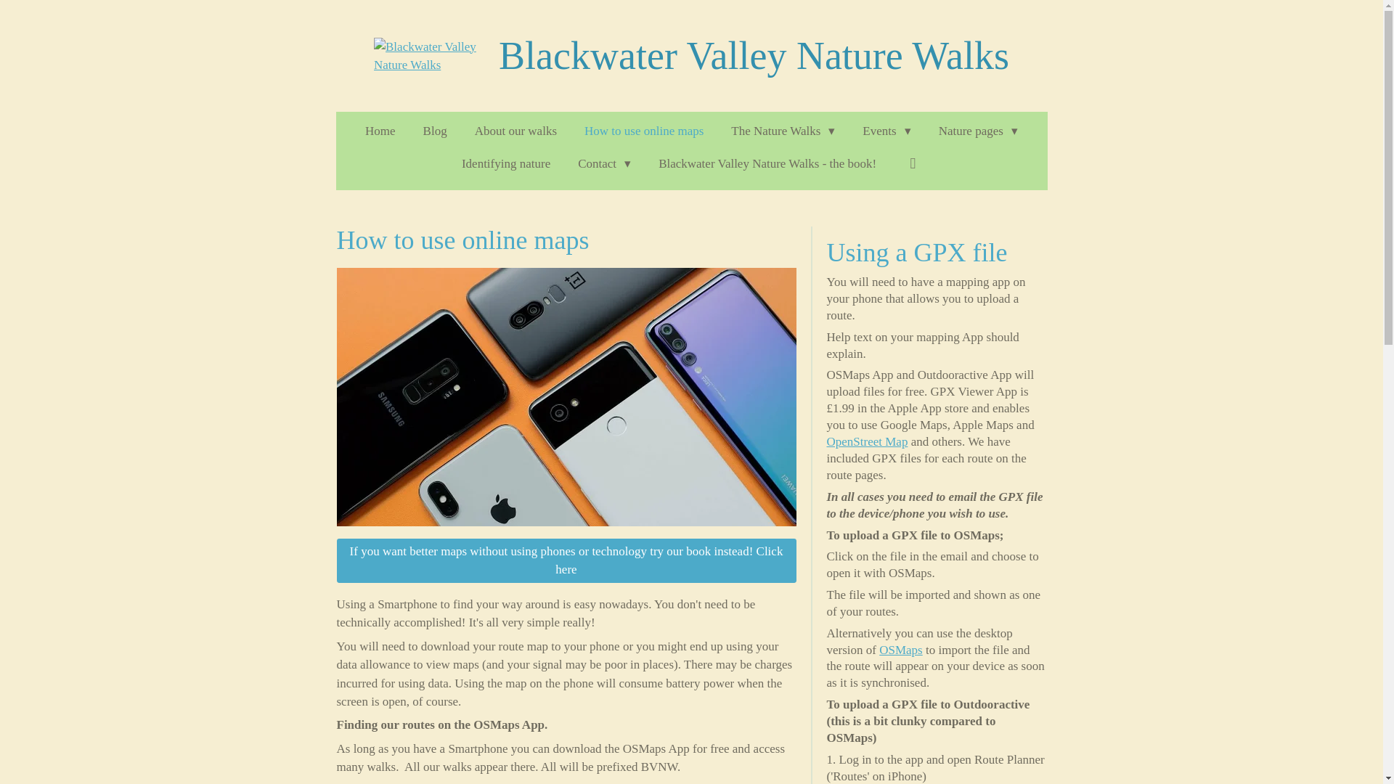 The width and height of the screenshot is (1394, 784). What do you see at coordinates (505, 164) in the screenshot?
I see `Identifying nature` at bounding box center [505, 164].